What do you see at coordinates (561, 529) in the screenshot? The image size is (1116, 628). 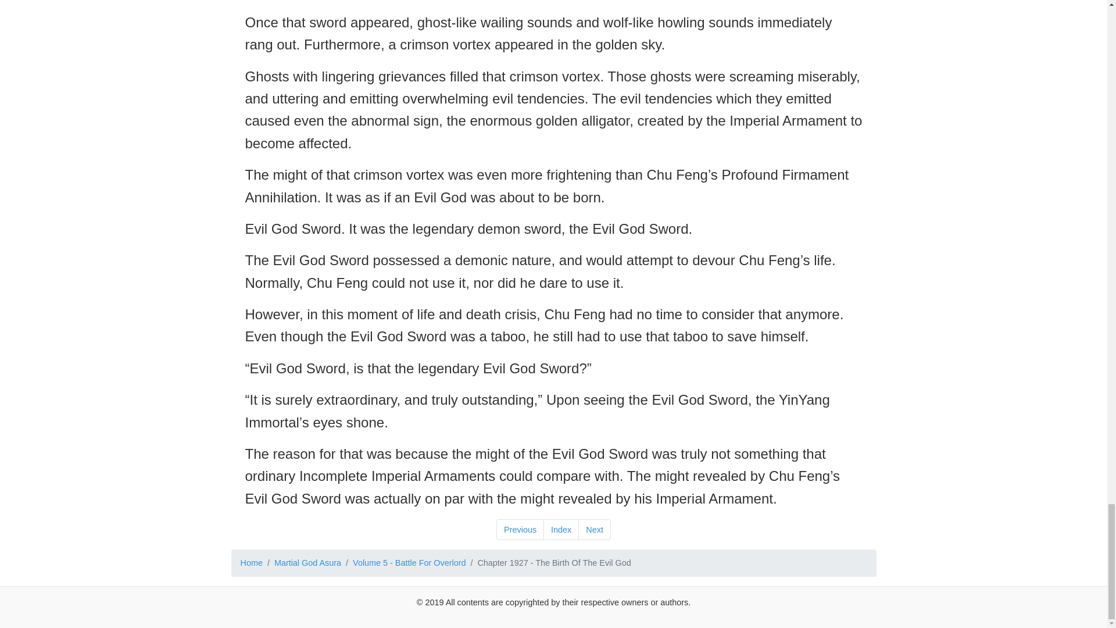 I see `Index` at bounding box center [561, 529].